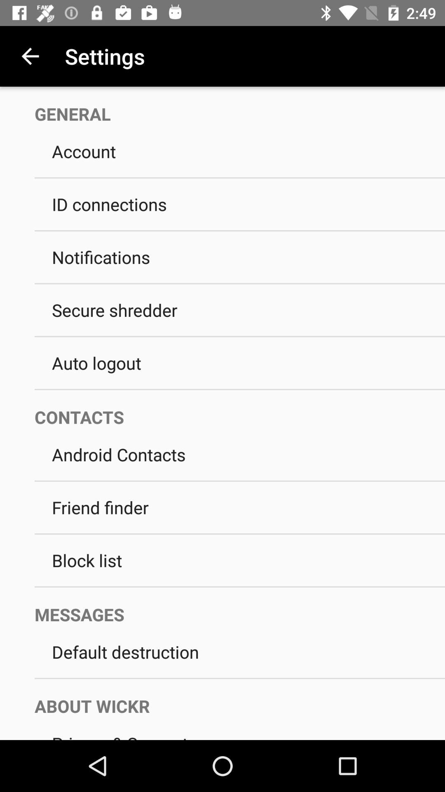  What do you see at coordinates (30, 56) in the screenshot?
I see `select icon next to settings app` at bounding box center [30, 56].